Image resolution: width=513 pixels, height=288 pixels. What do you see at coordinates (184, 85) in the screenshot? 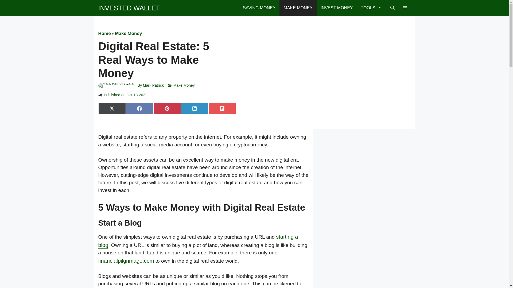
I see `Make Money` at bounding box center [184, 85].